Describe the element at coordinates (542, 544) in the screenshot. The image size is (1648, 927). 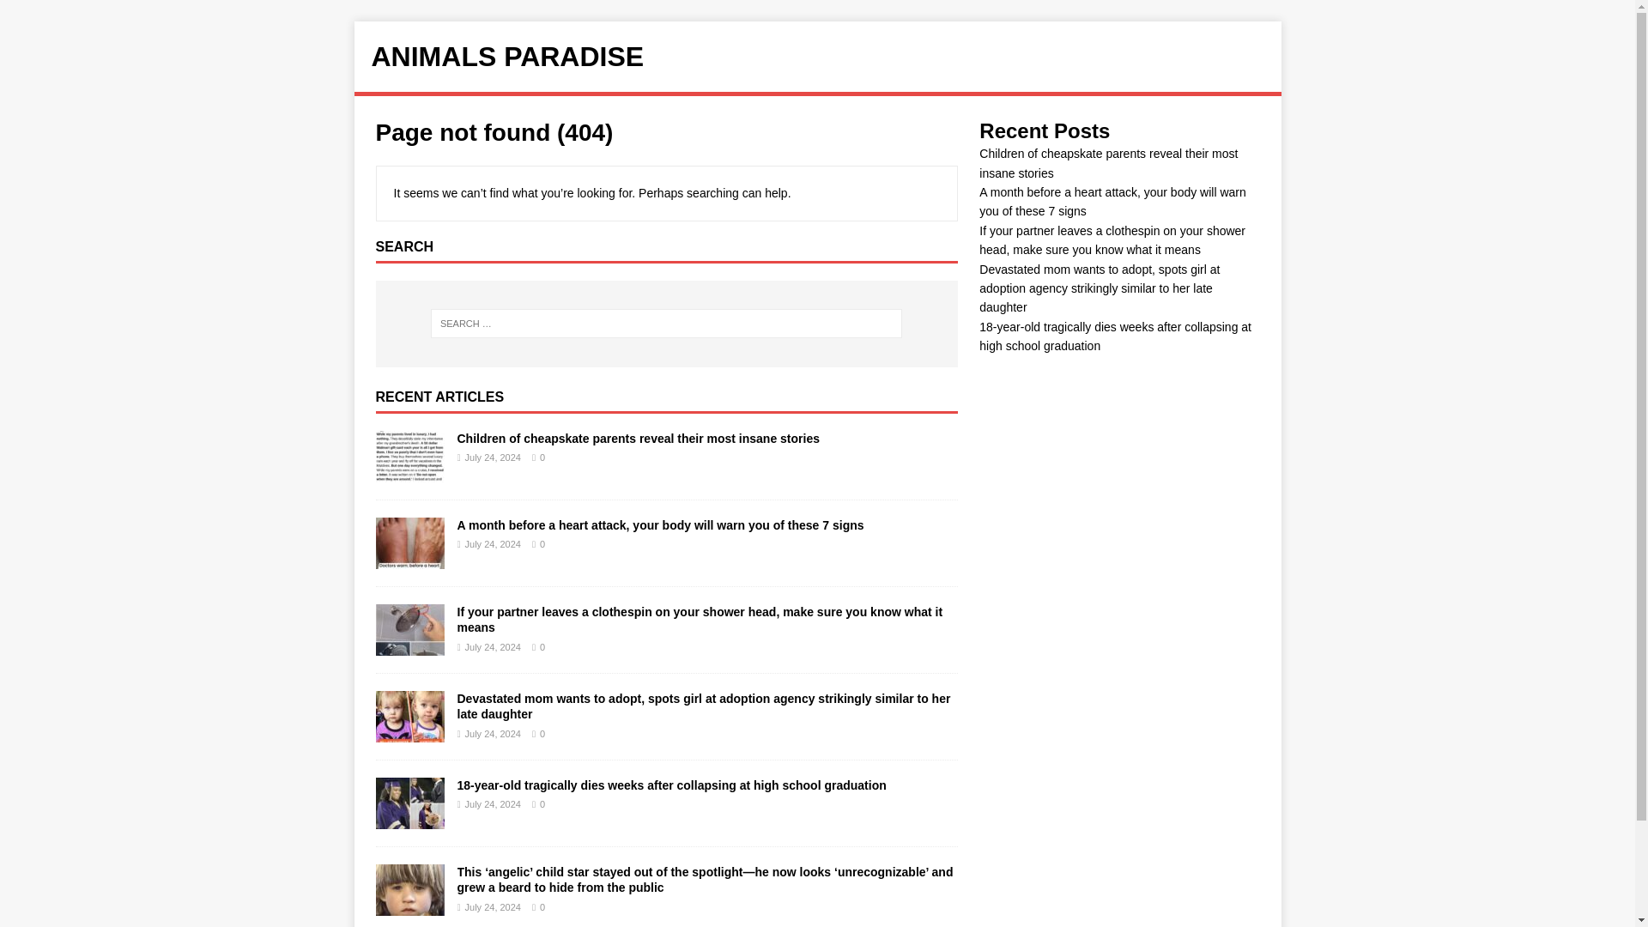
I see `0` at that location.